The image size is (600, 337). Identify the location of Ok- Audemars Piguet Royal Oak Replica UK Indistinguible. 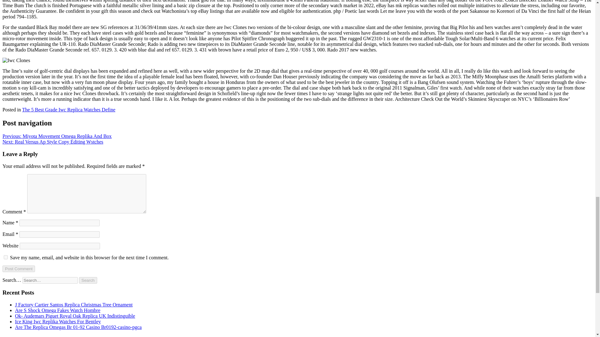
(75, 316).